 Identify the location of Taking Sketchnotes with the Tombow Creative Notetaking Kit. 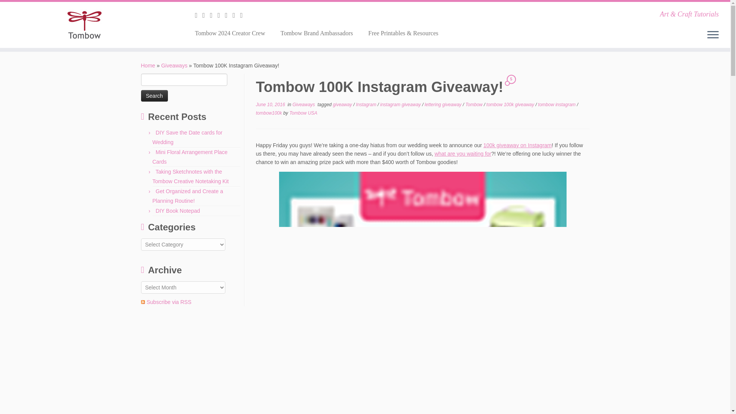
(191, 176).